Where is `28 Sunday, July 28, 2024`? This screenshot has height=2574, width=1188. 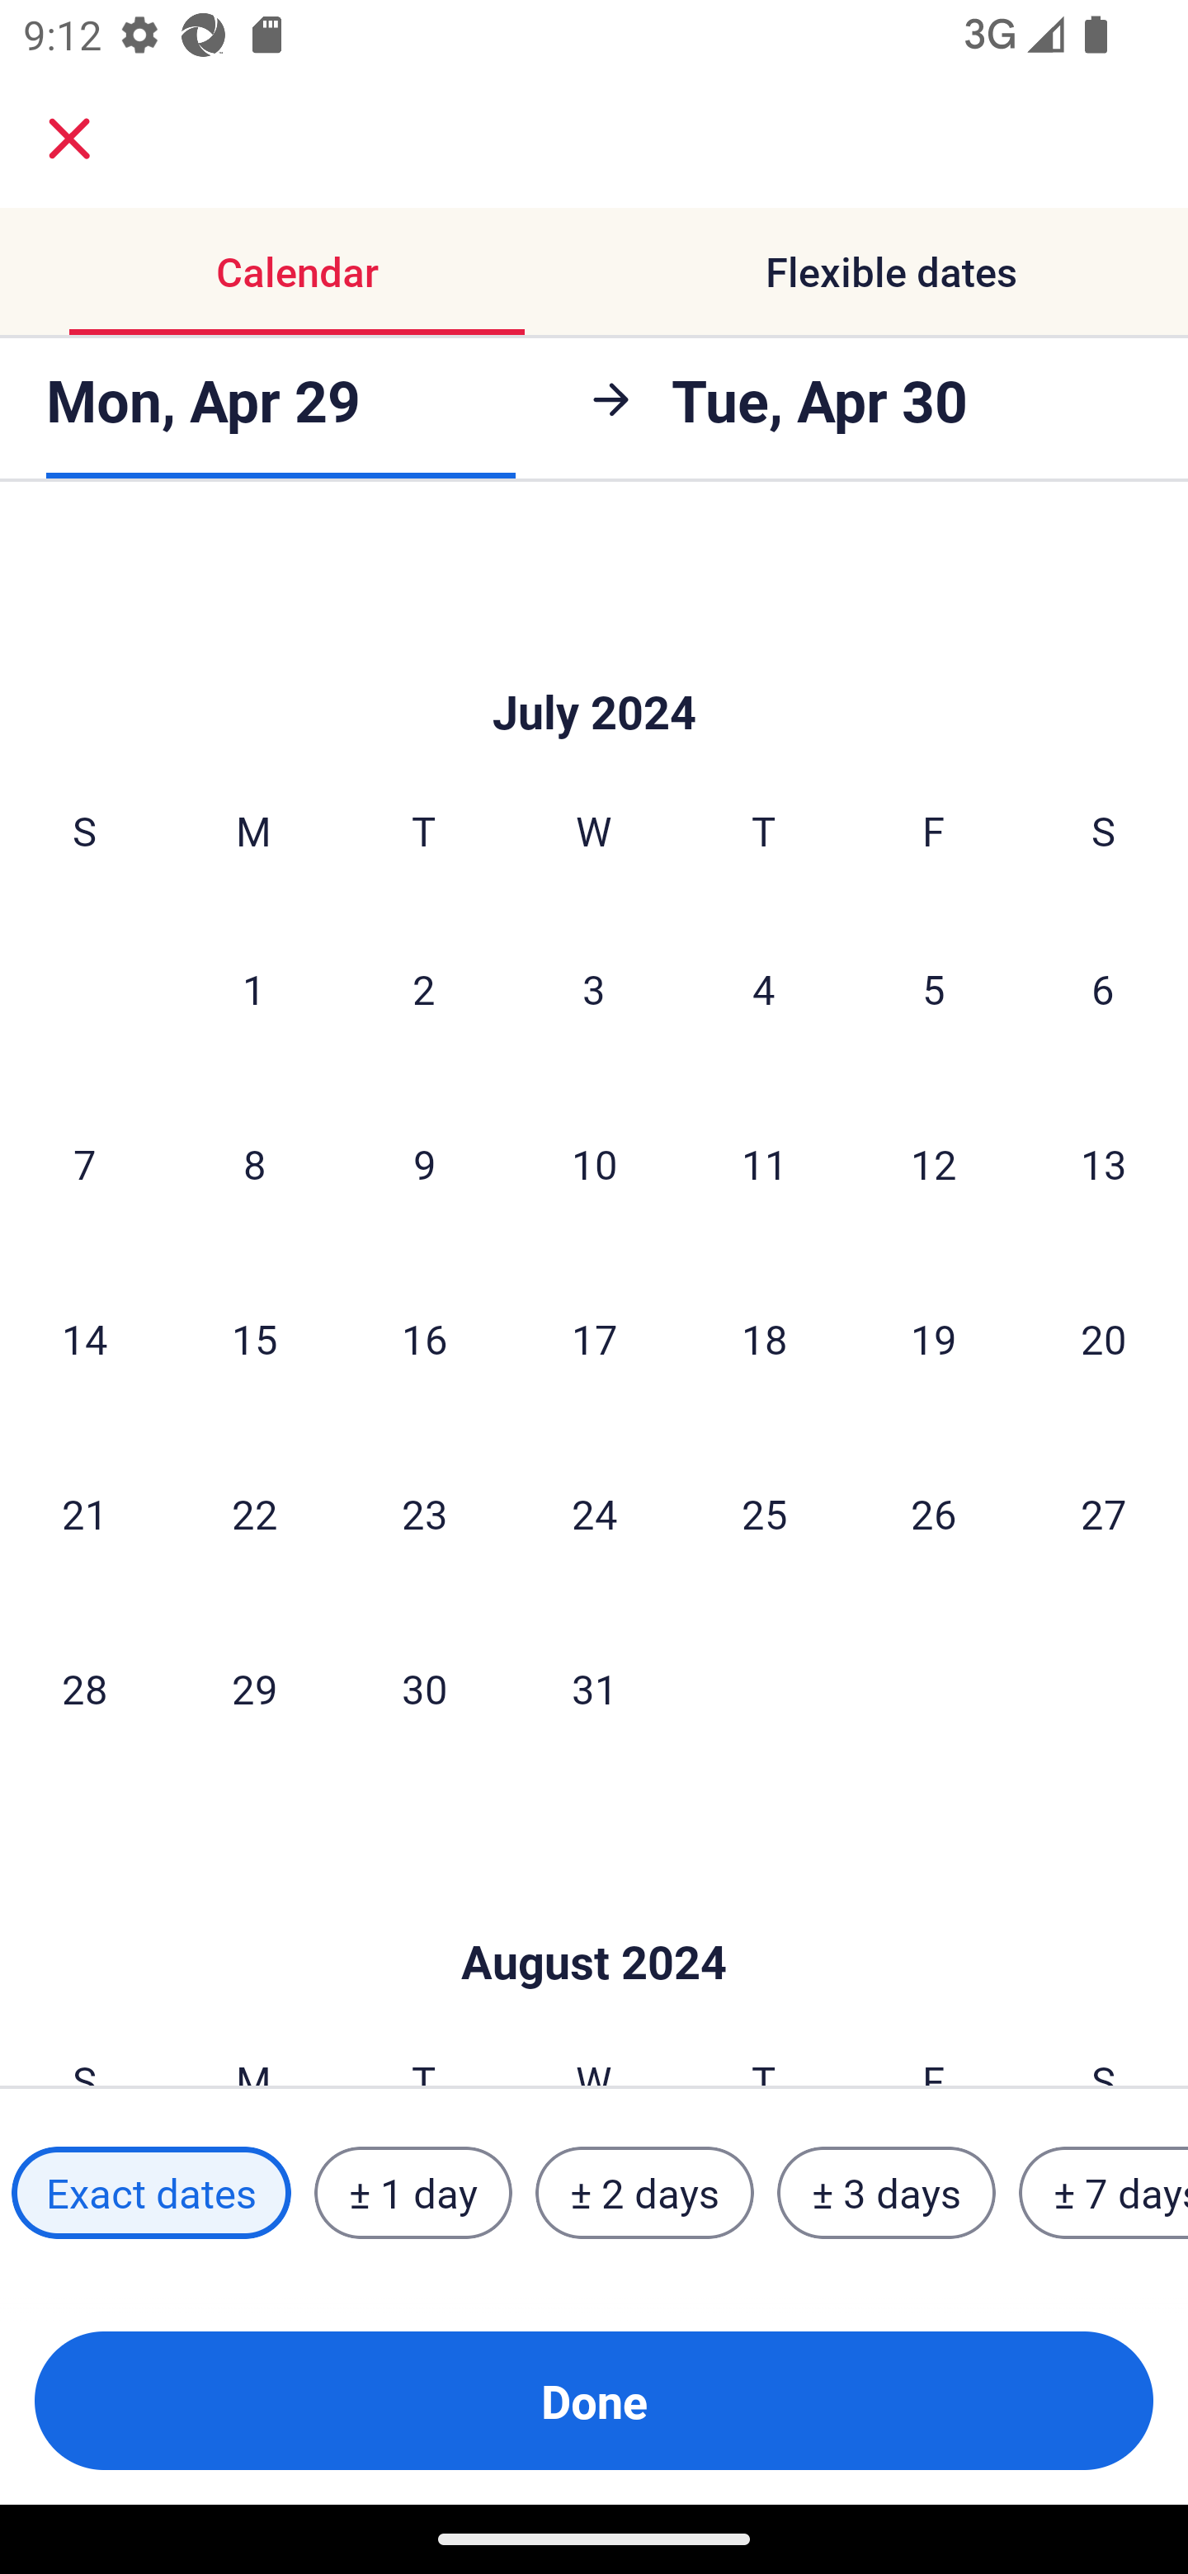
28 Sunday, July 28, 2024 is located at coordinates (84, 1688).